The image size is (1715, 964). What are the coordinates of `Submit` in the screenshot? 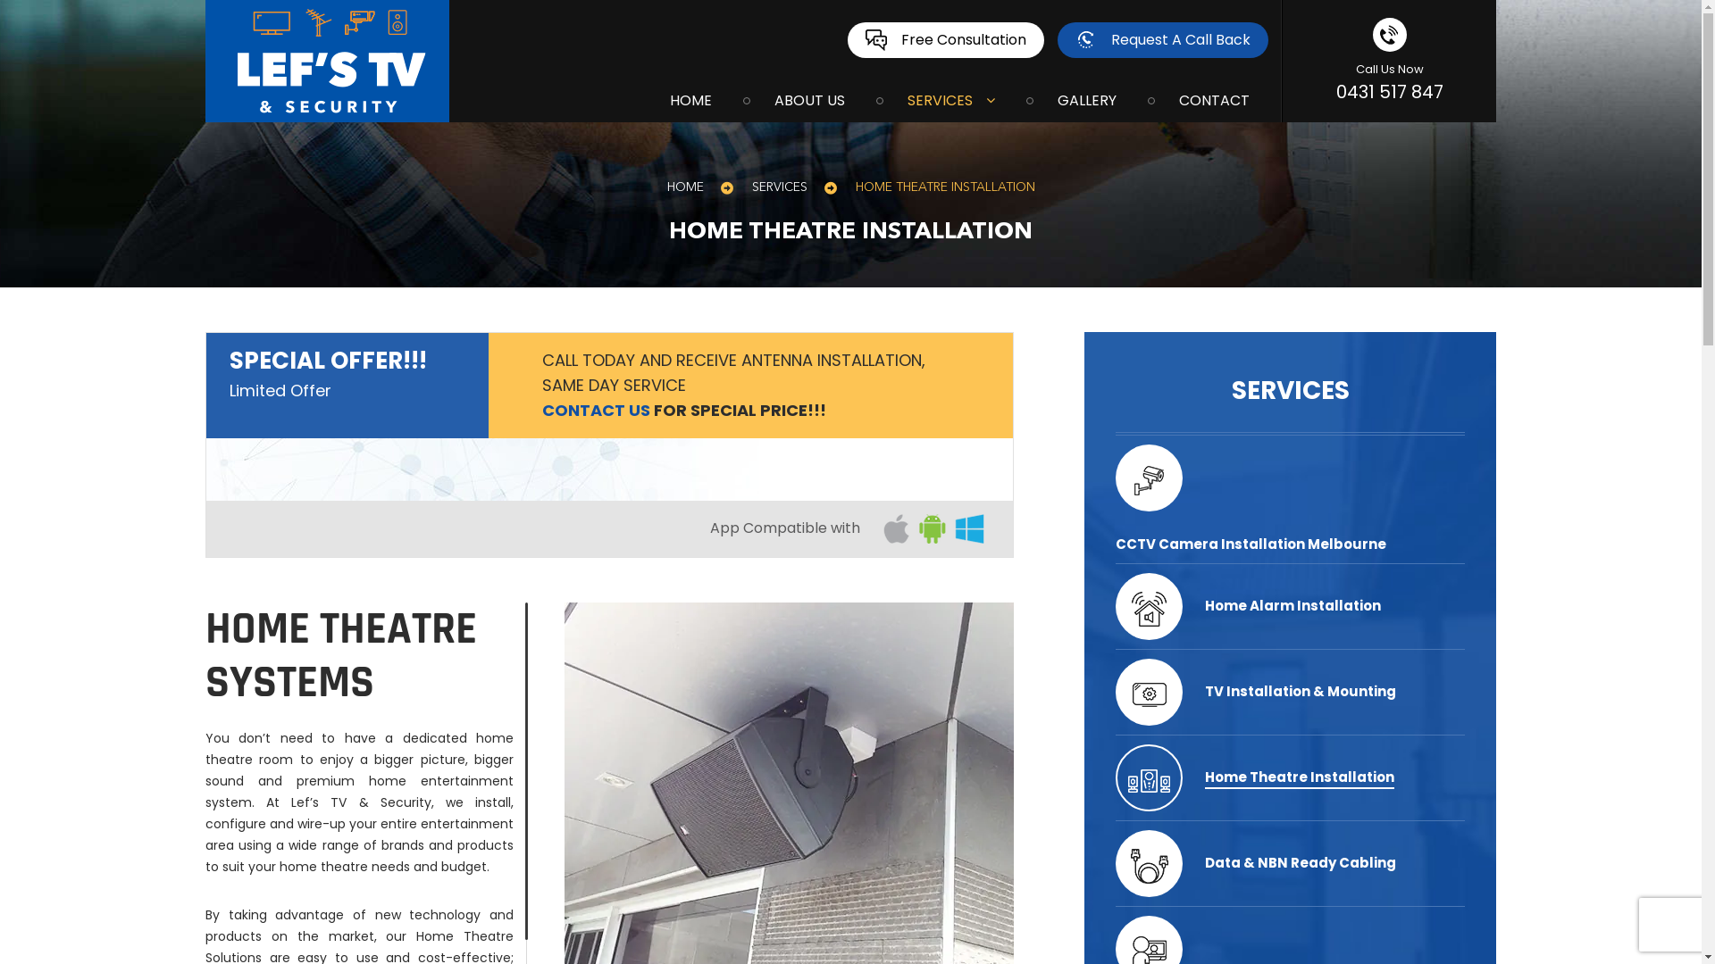 It's located at (1042, 306).